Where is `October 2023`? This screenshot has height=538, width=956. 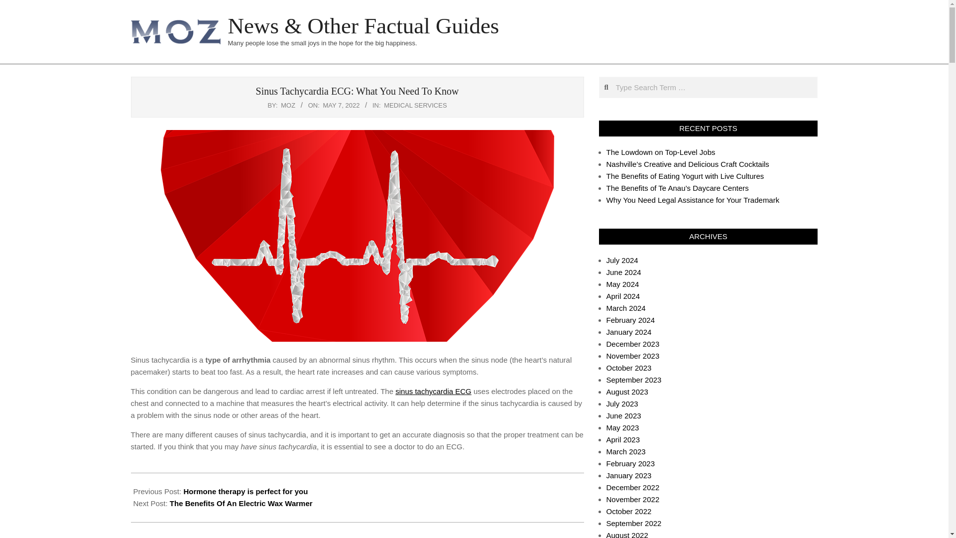 October 2023 is located at coordinates (629, 368).